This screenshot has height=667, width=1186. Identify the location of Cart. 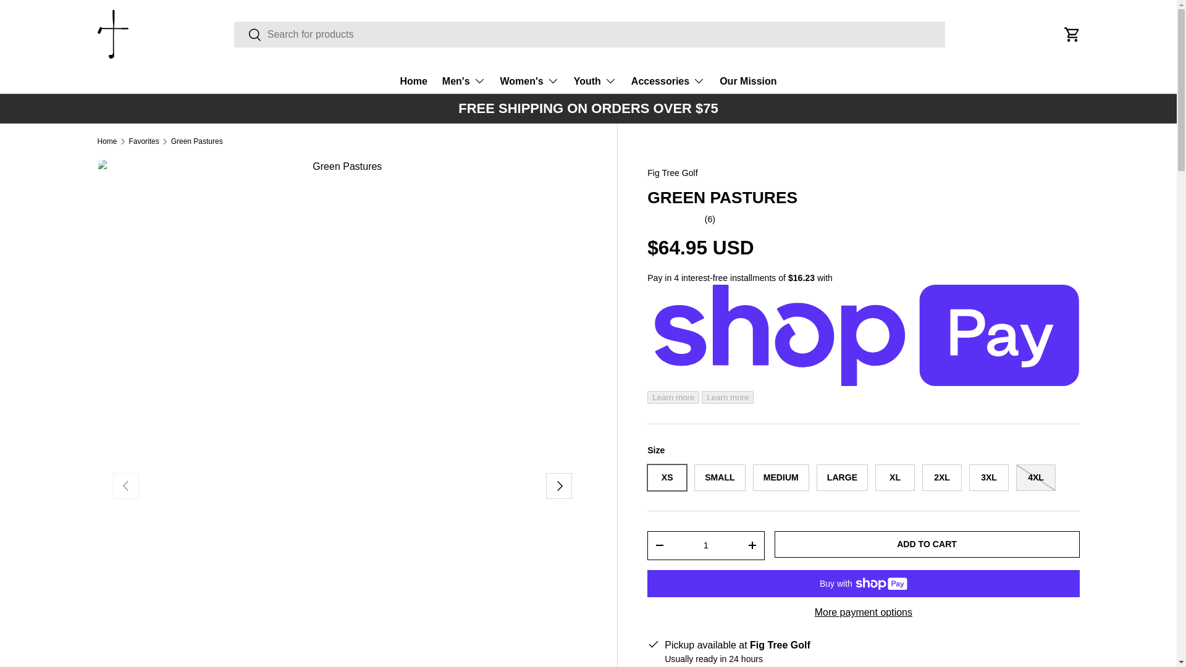
(1072, 34).